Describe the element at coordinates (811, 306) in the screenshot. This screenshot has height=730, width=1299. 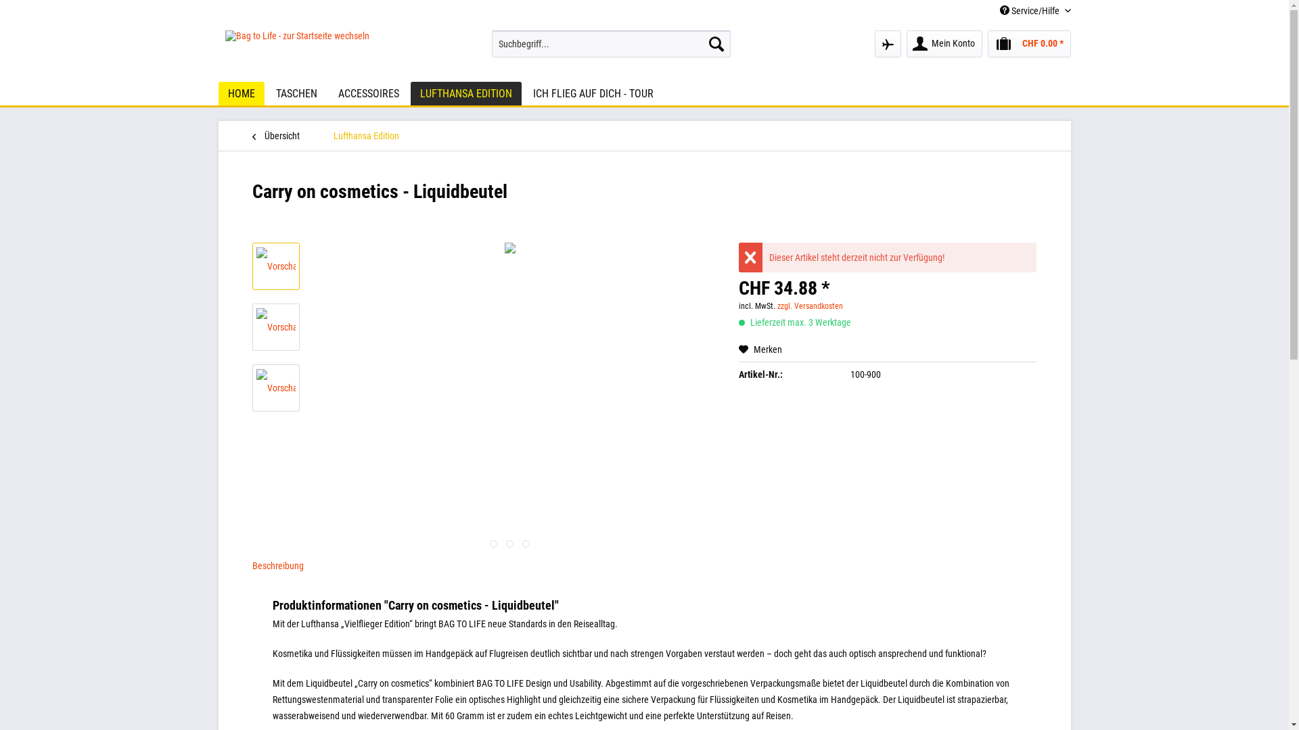
I see `zzgl. Versandkosten` at that location.